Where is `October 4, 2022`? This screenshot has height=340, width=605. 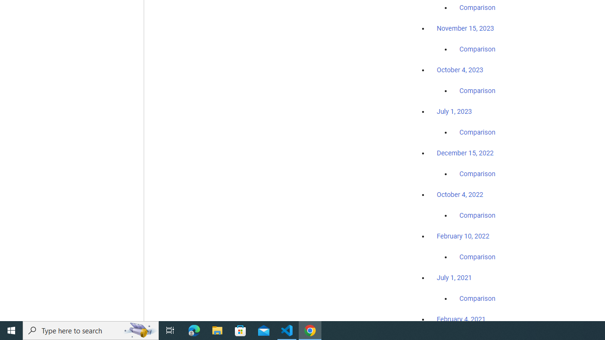 October 4, 2022 is located at coordinates (460, 195).